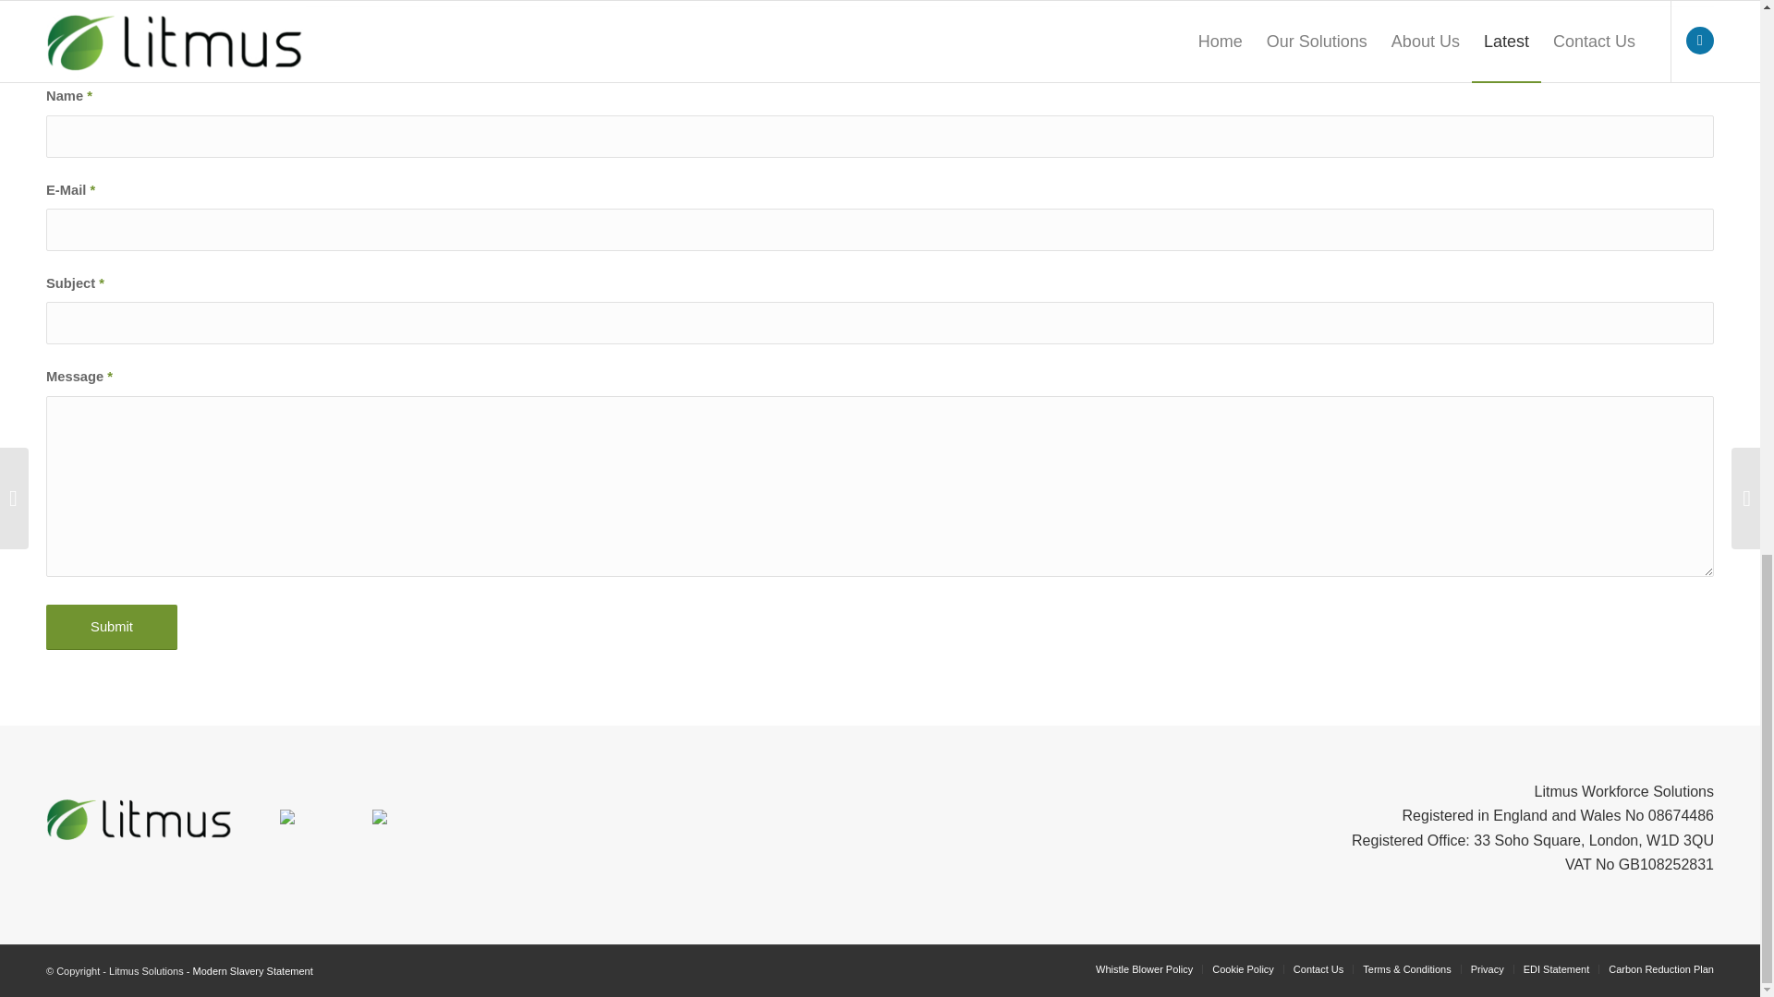  What do you see at coordinates (1488, 969) in the screenshot?
I see `Privacy` at bounding box center [1488, 969].